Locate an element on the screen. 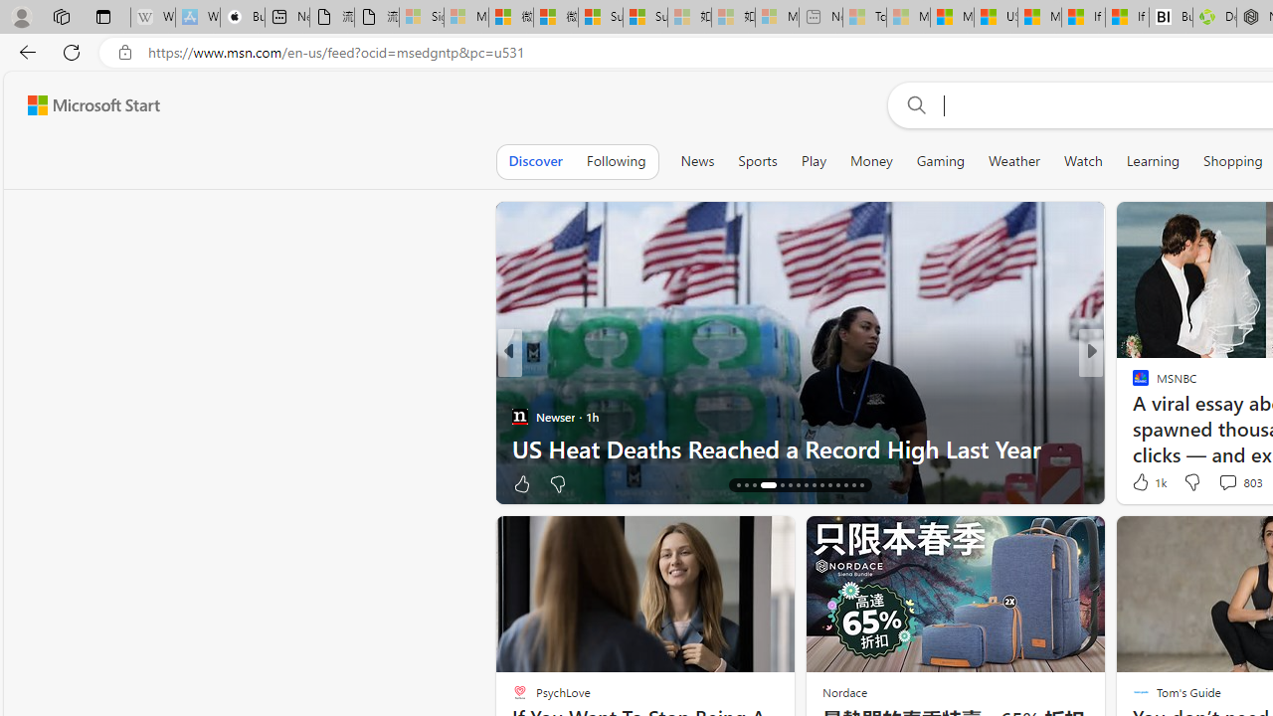  8 Like is located at coordinates (1139, 483).